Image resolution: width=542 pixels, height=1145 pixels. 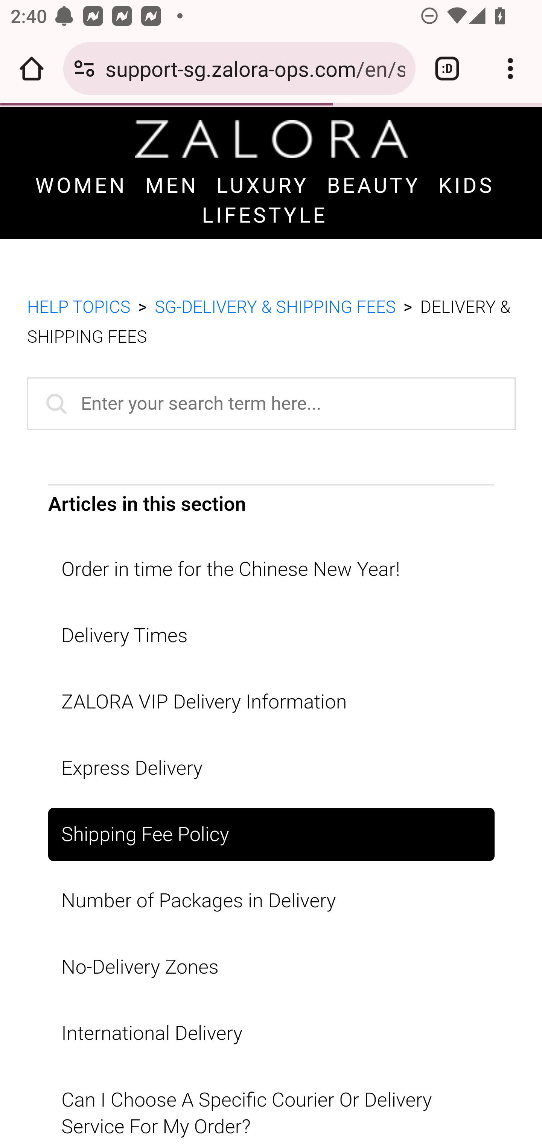 I want to click on LIFESTYLE, so click(x=265, y=206).